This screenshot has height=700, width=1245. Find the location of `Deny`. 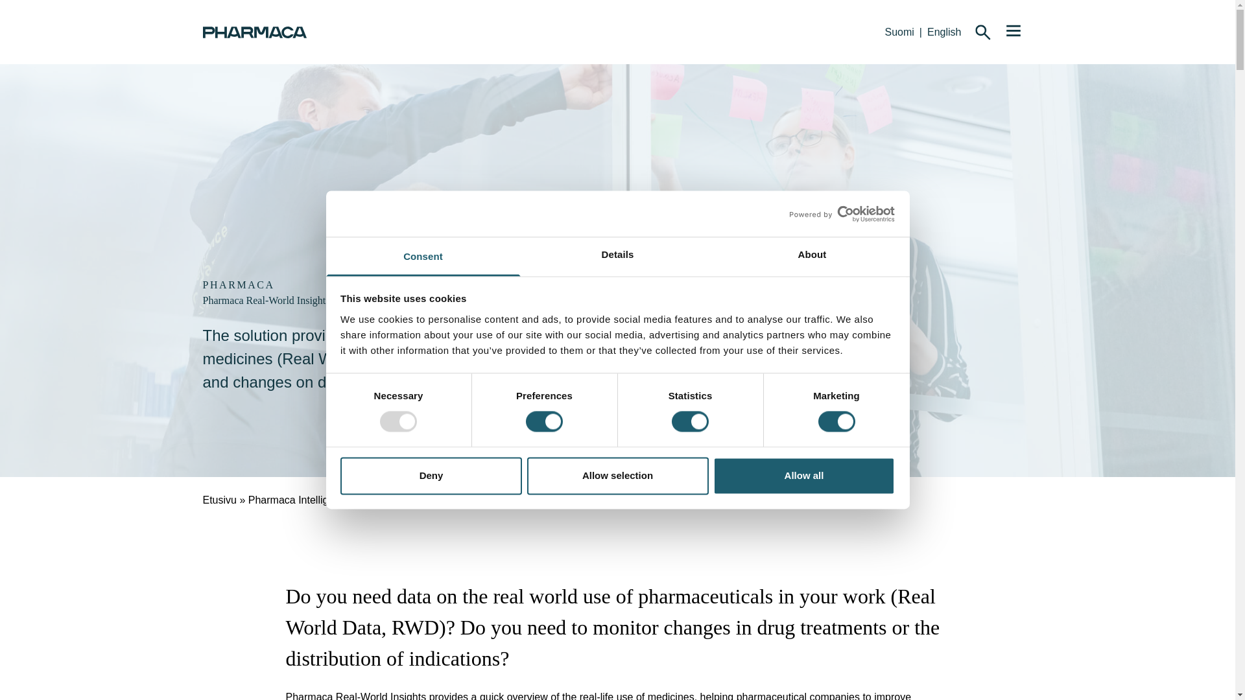

Deny is located at coordinates (431, 476).